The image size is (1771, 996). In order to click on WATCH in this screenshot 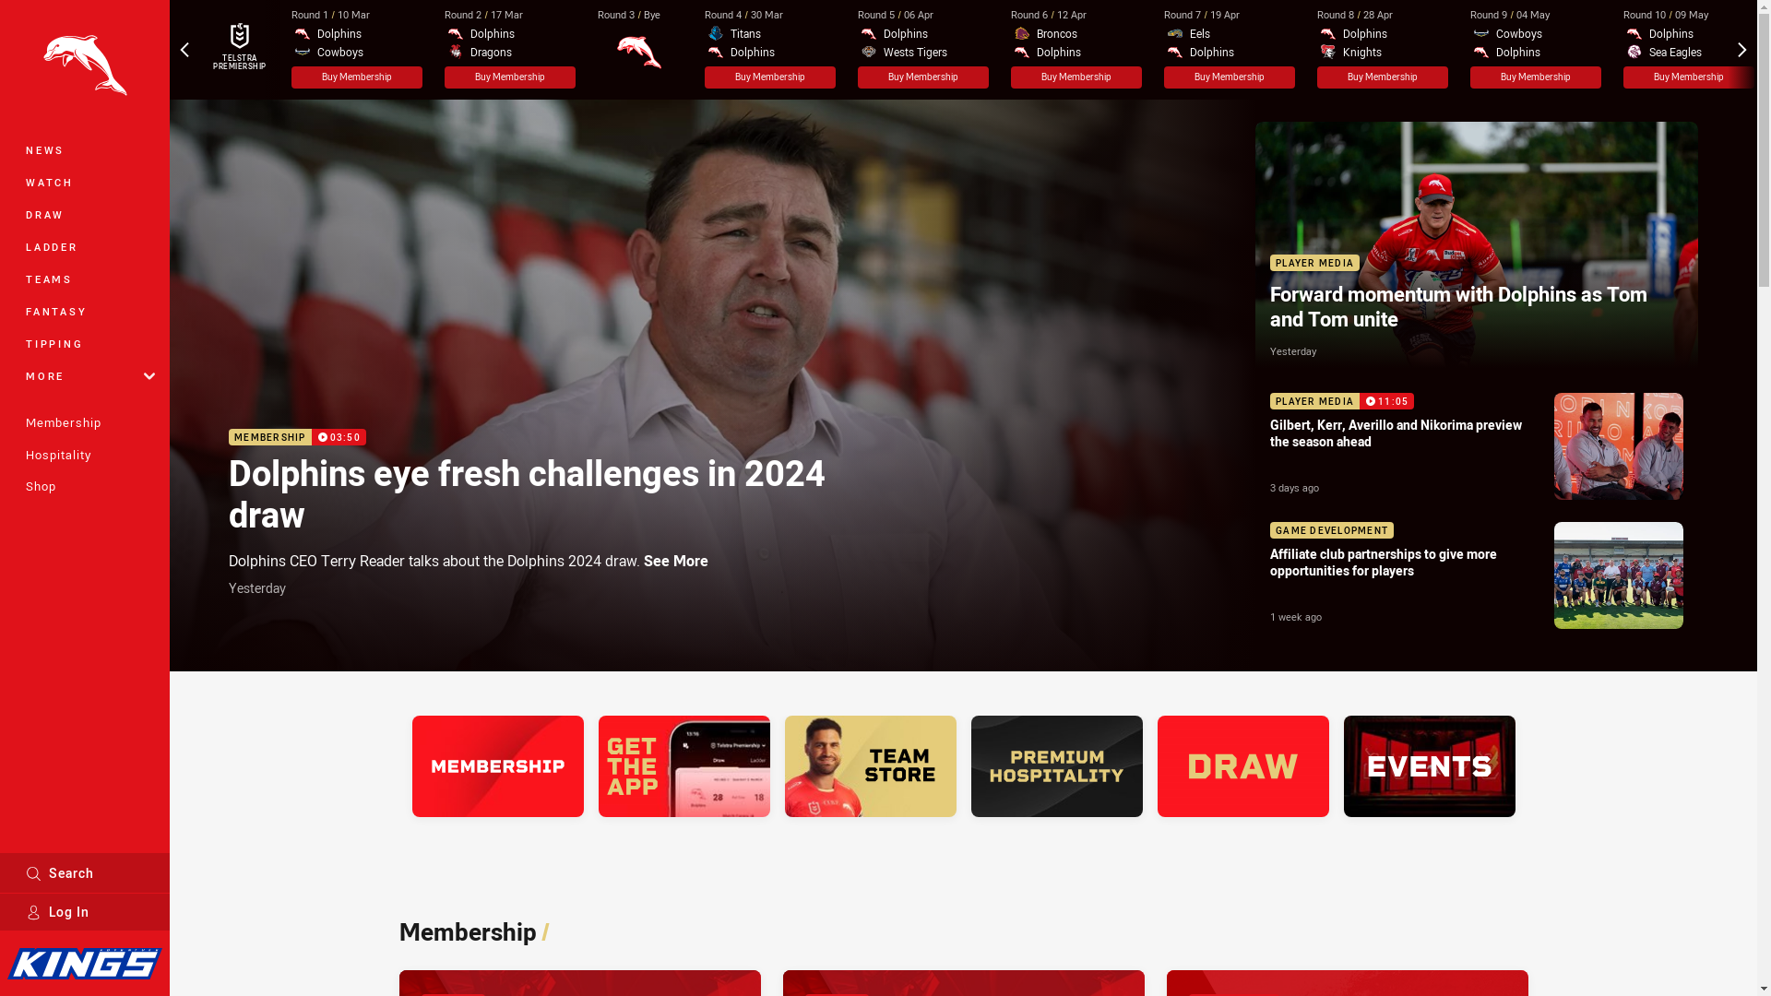, I will do `click(85, 183)`.